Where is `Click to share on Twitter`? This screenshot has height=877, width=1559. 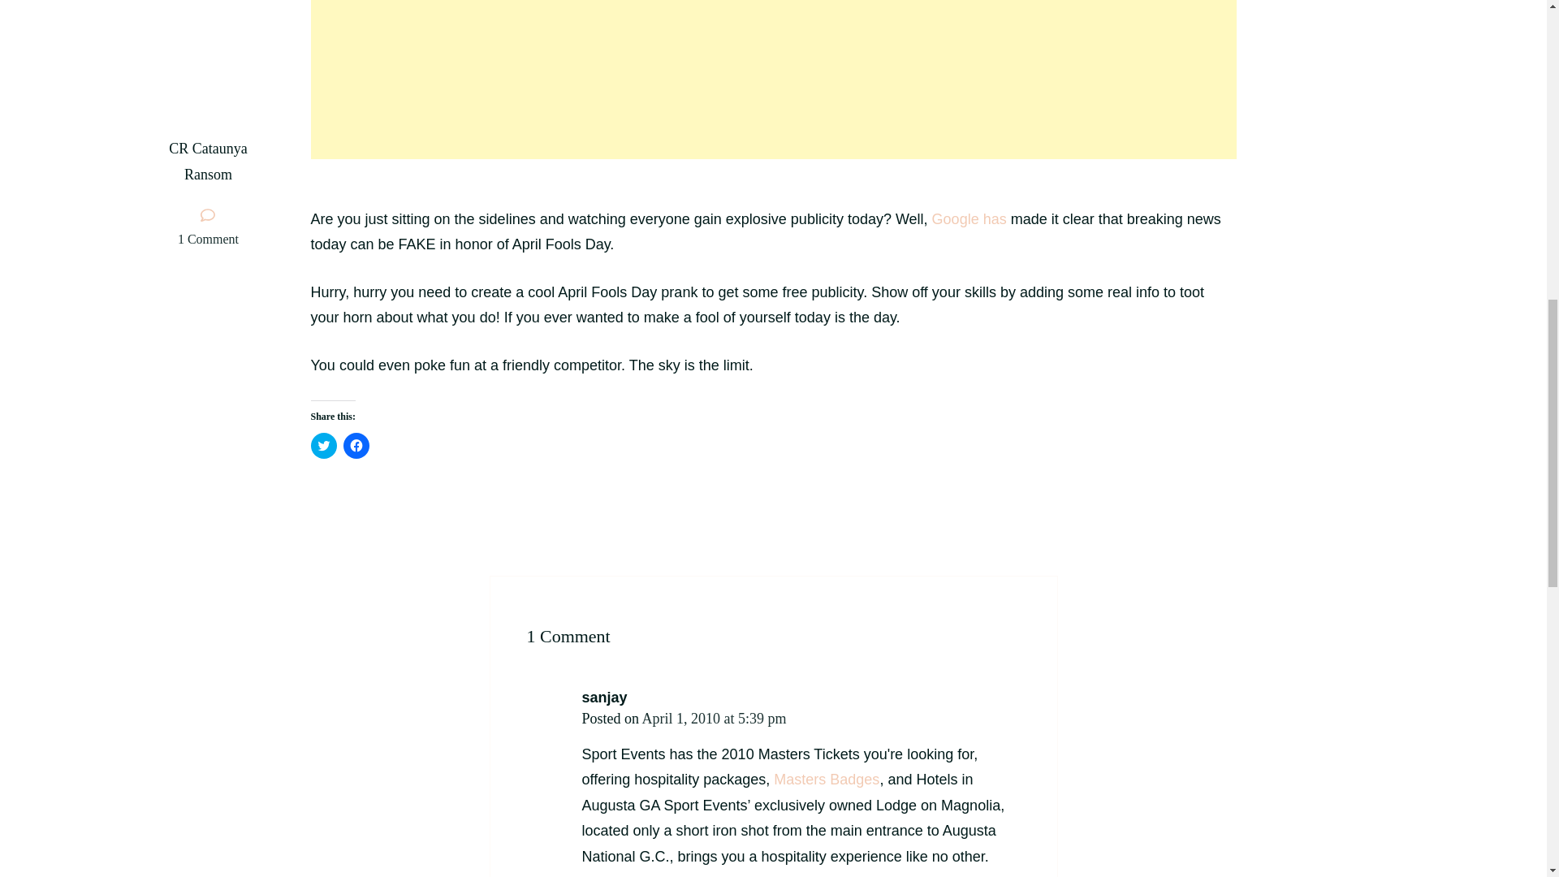
Click to share on Twitter is located at coordinates (323, 445).